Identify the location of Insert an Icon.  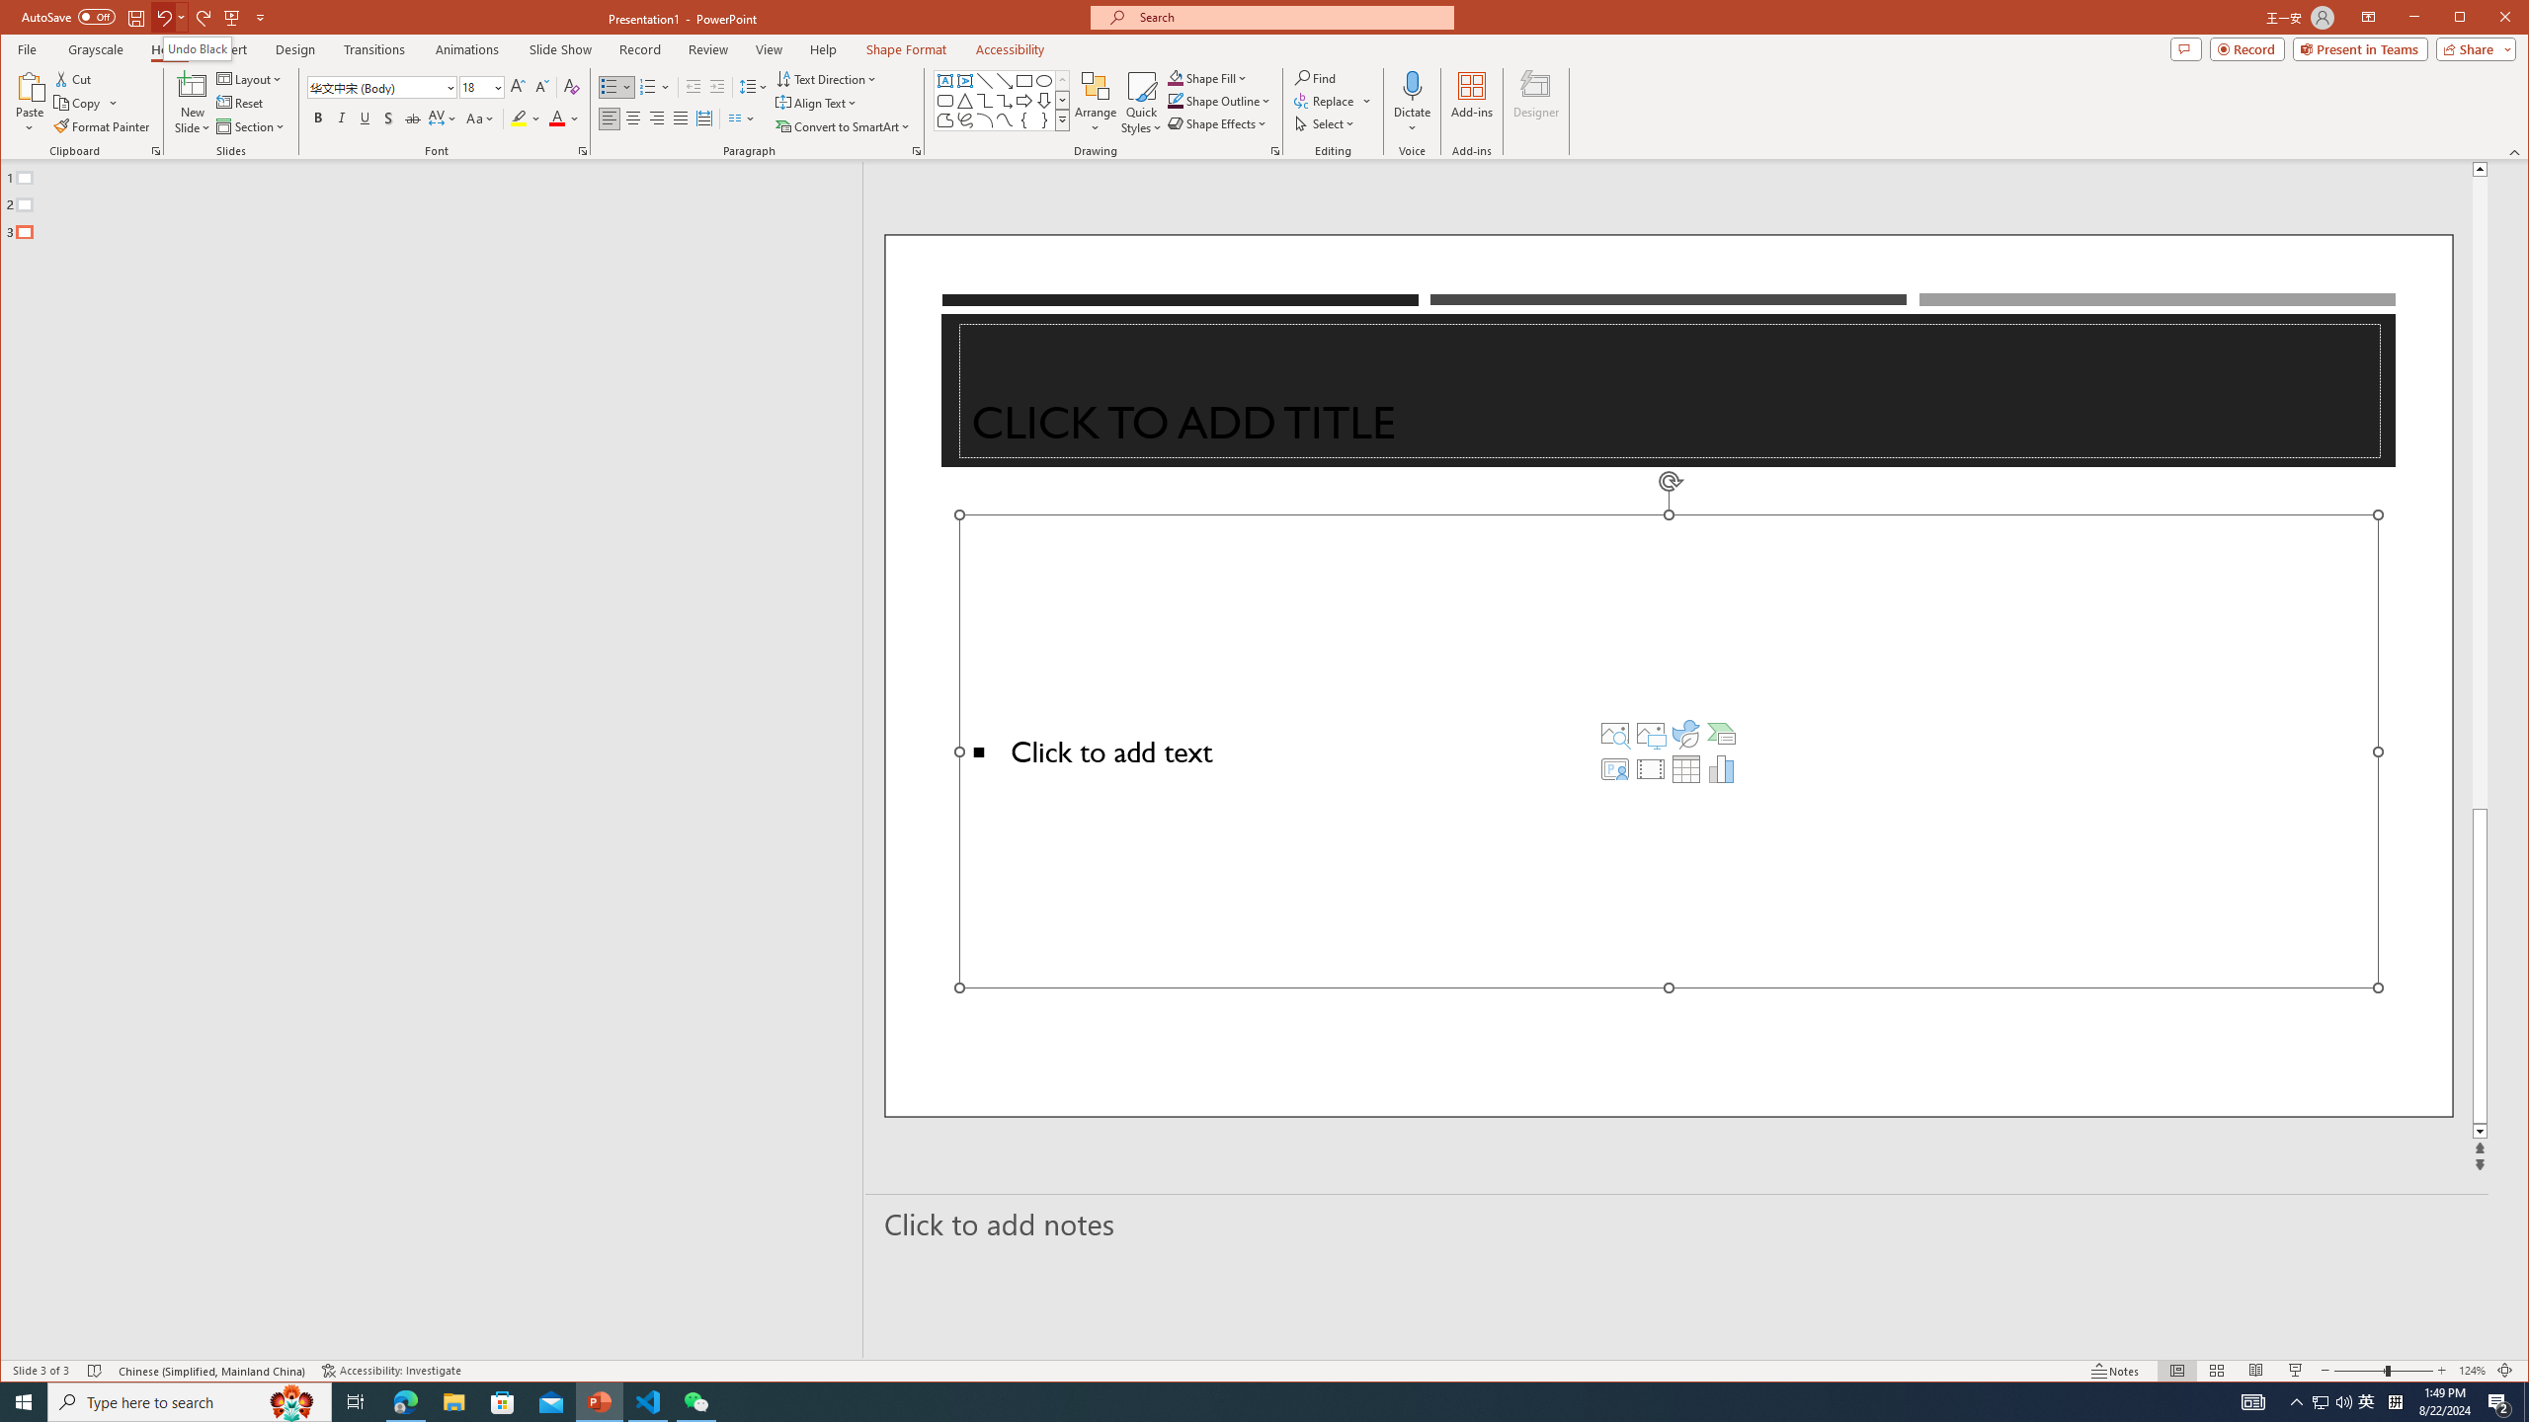
(1686, 733).